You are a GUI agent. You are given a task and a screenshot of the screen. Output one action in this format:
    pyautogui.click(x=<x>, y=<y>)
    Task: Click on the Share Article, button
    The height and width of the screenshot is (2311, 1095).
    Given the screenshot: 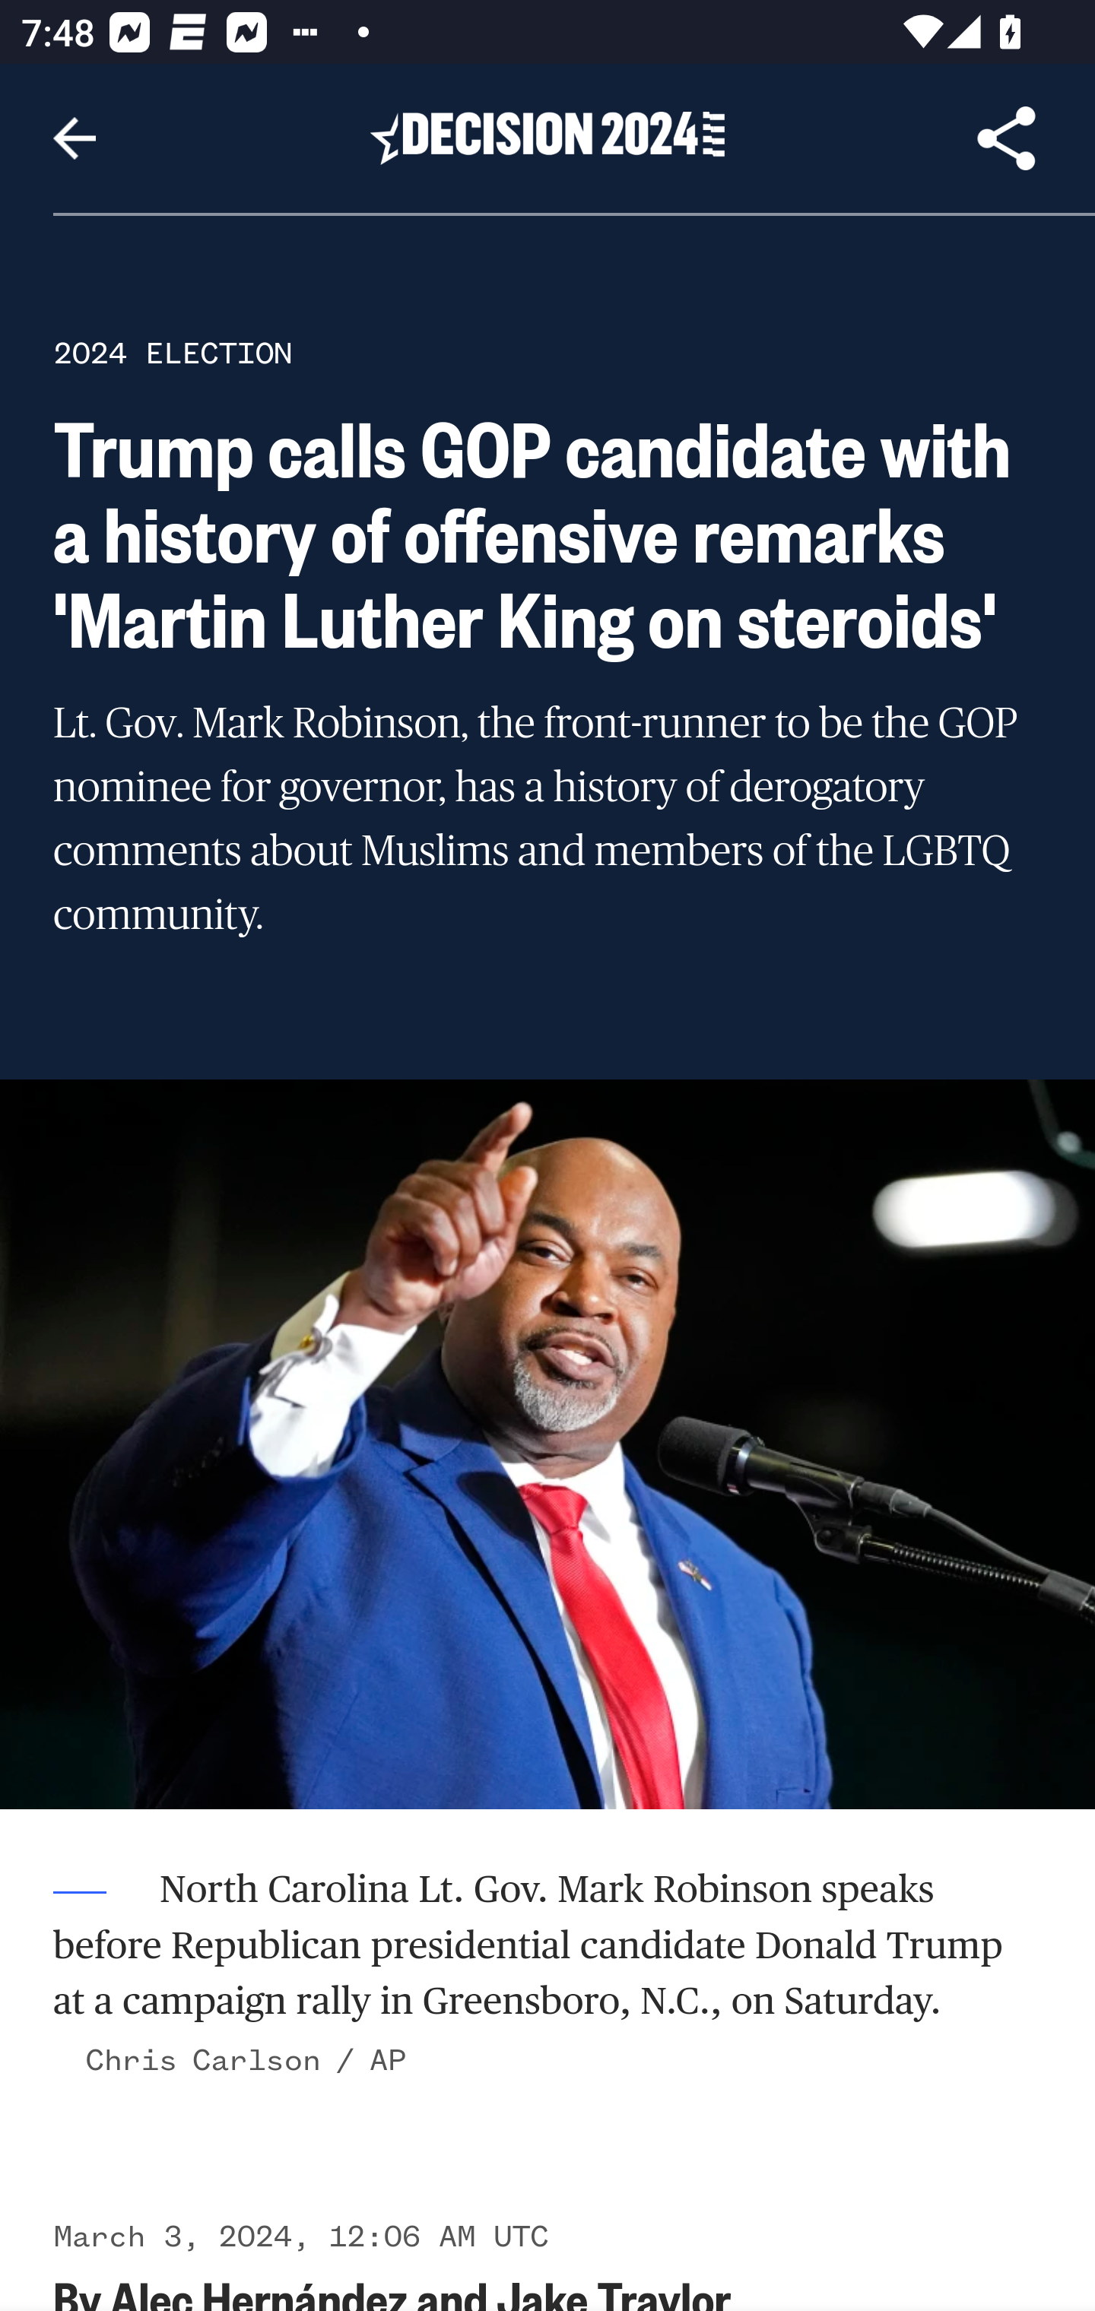 What is the action you would take?
    pyautogui.click(x=1007, y=138)
    